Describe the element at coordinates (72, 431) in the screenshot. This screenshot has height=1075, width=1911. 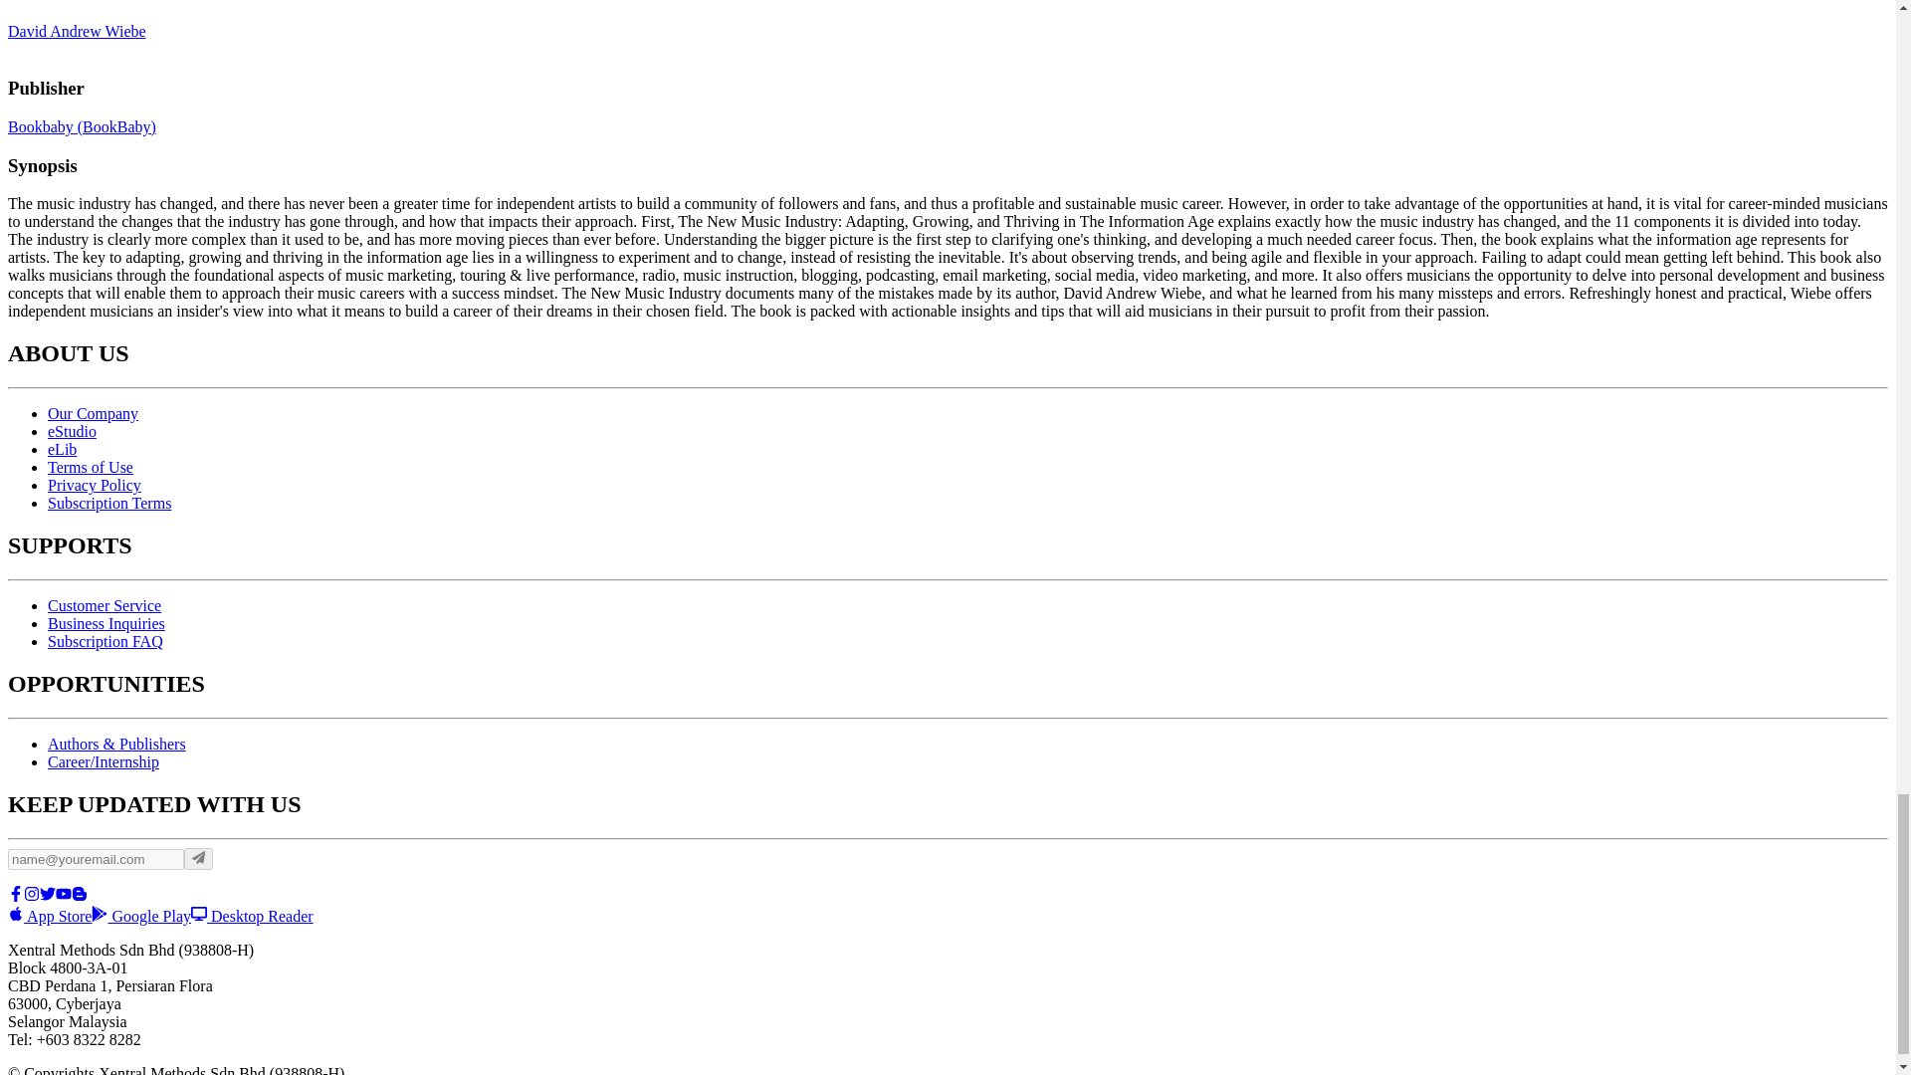
I see `eStudio` at that location.